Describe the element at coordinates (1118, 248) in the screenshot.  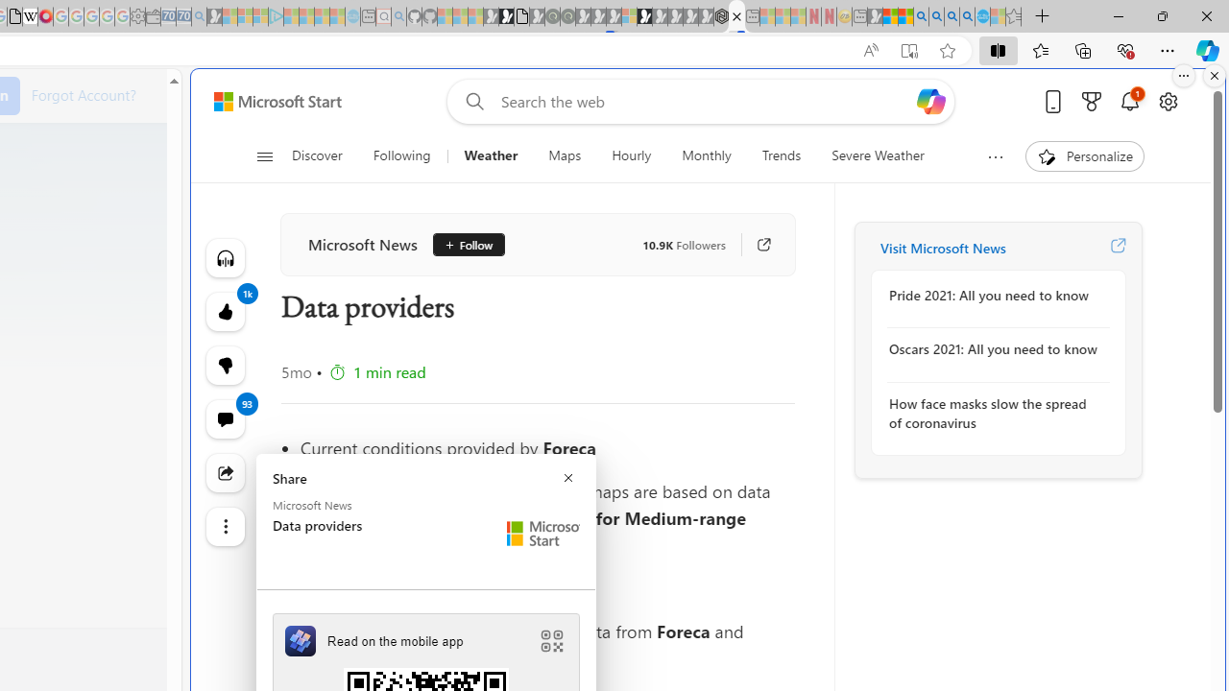
I see `Visit Microsoft News website` at that location.